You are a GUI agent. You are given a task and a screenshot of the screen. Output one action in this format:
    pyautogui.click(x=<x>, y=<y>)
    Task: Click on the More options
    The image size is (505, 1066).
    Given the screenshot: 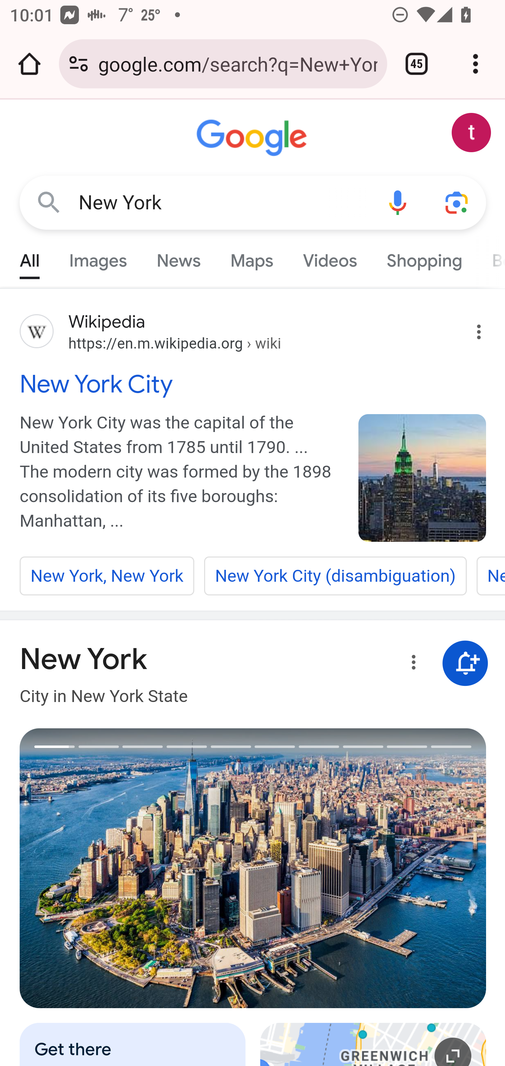 What is the action you would take?
    pyautogui.click(x=411, y=664)
    